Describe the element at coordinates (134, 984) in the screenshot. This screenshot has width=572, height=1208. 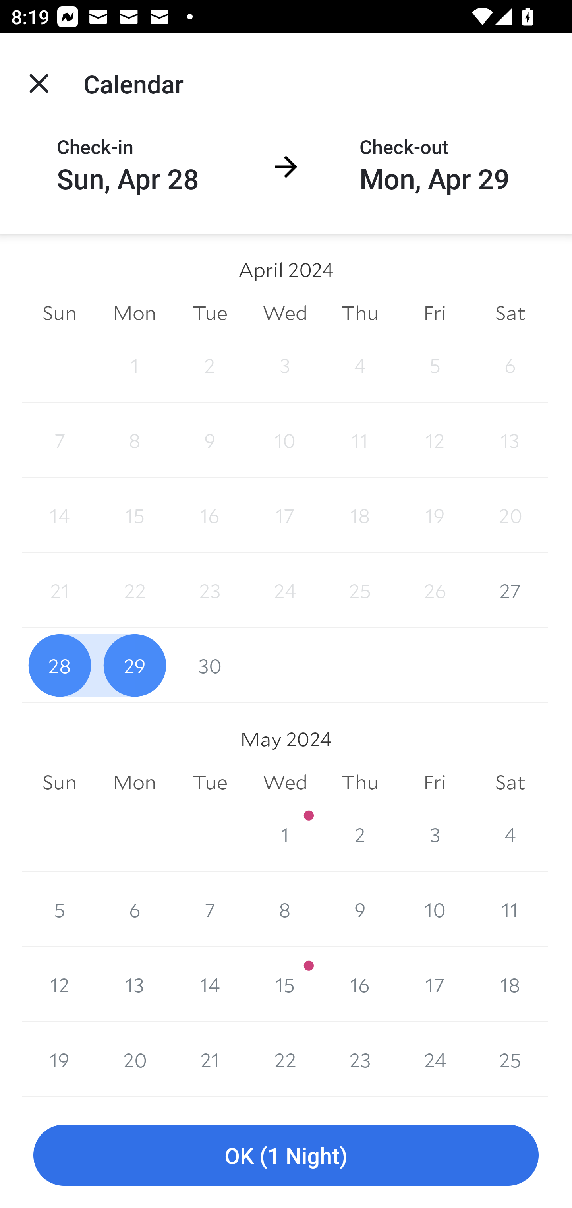
I see `13 13 May 2024` at that location.